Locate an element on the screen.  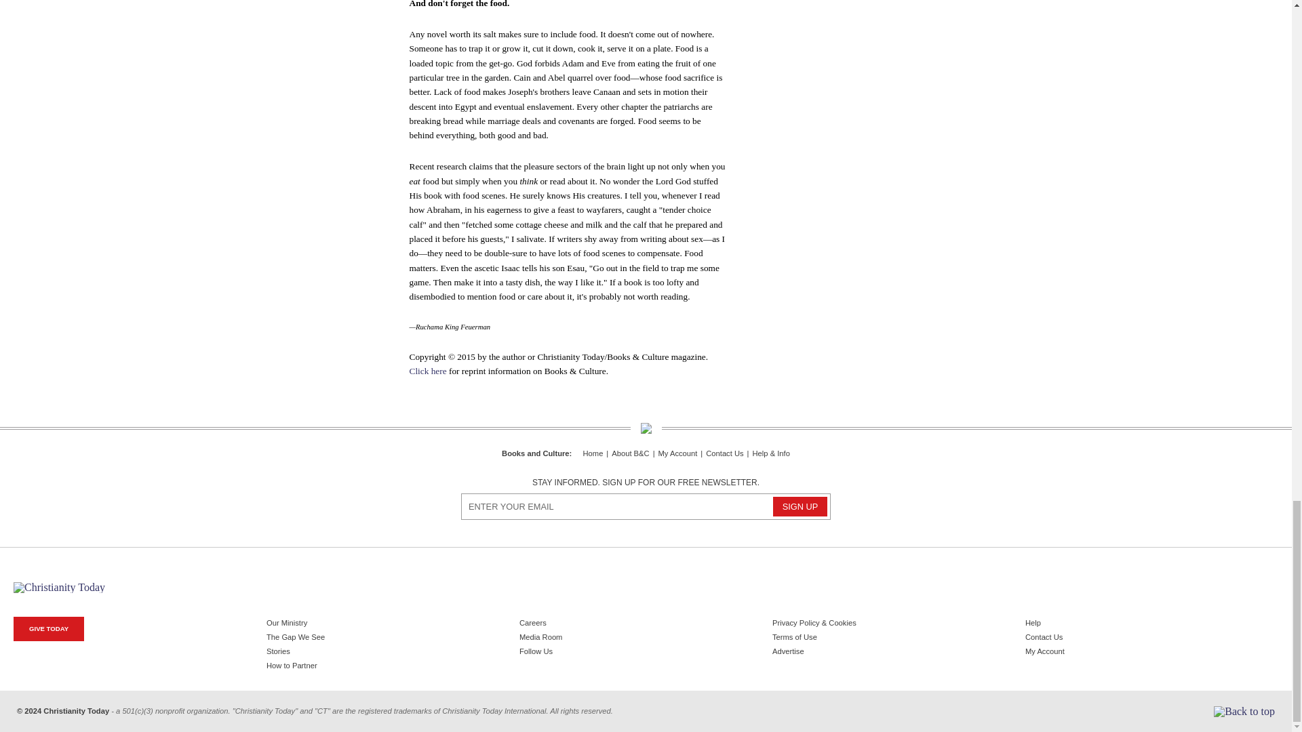
Sign Up is located at coordinates (800, 507).